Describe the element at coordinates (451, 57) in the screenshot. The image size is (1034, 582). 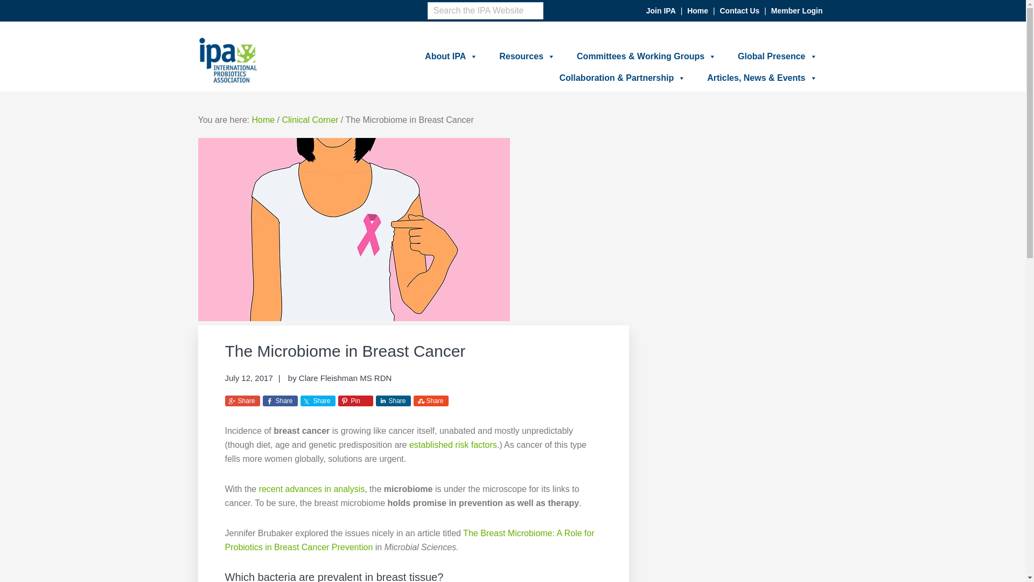
I see `About IPA` at that location.